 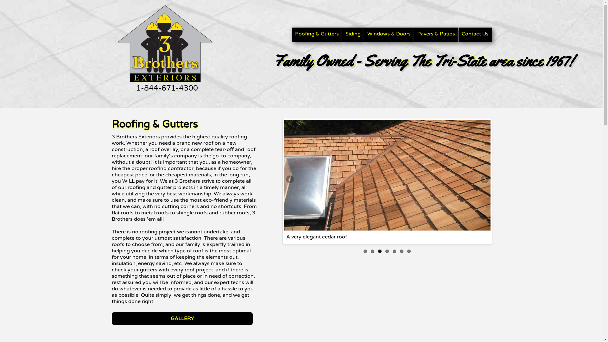 I want to click on Contact Us, so click(x=475, y=35).